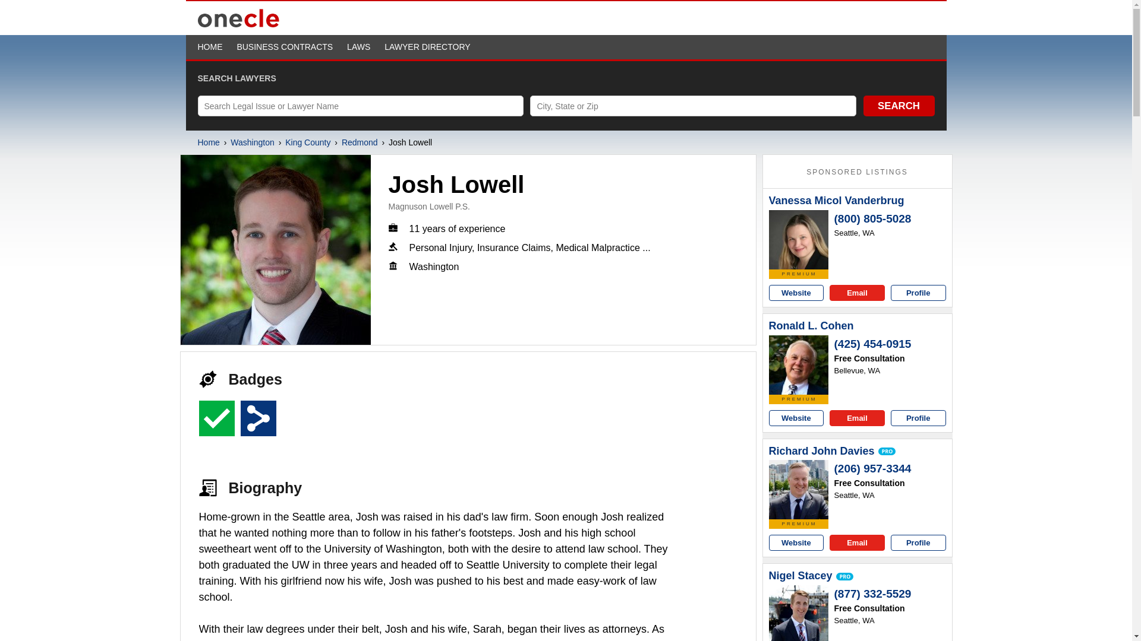 This screenshot has width=1141, height=641. I want to click on LAWYER DIRECTORY, so click(427, 47).